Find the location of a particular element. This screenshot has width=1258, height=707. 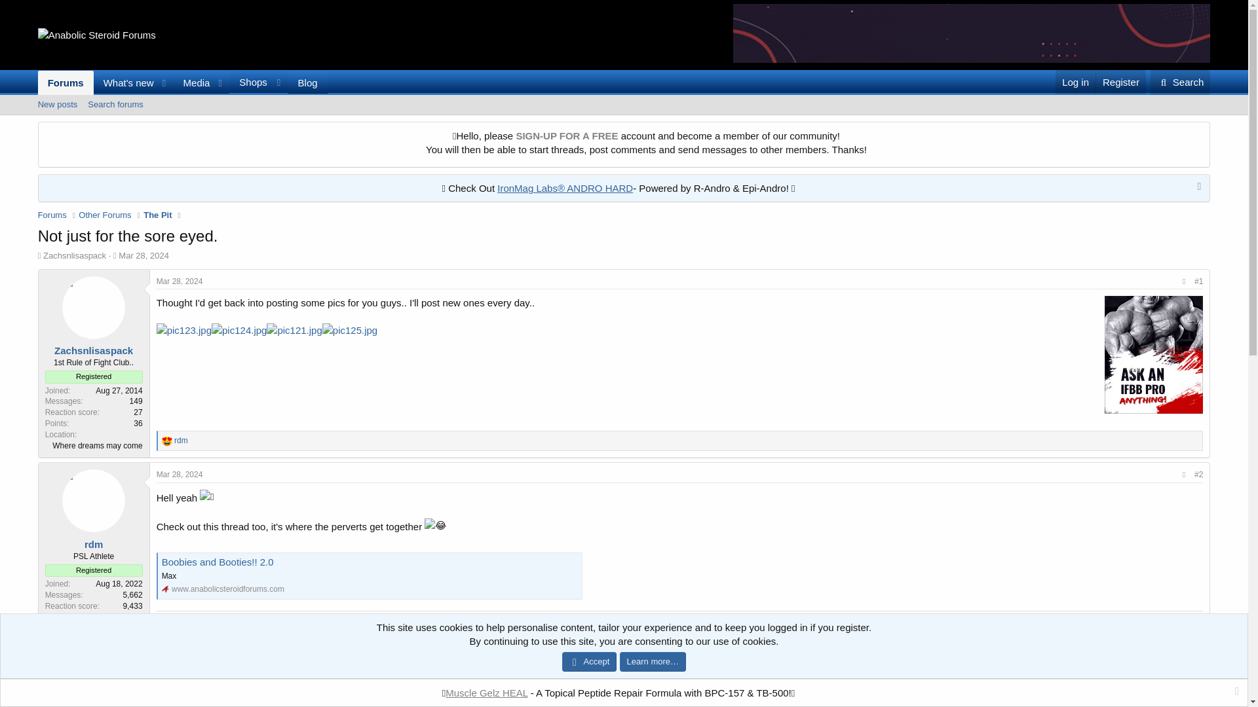

Mar 28, 2024 at 12:34 PM is located at coordinates (180, 281).